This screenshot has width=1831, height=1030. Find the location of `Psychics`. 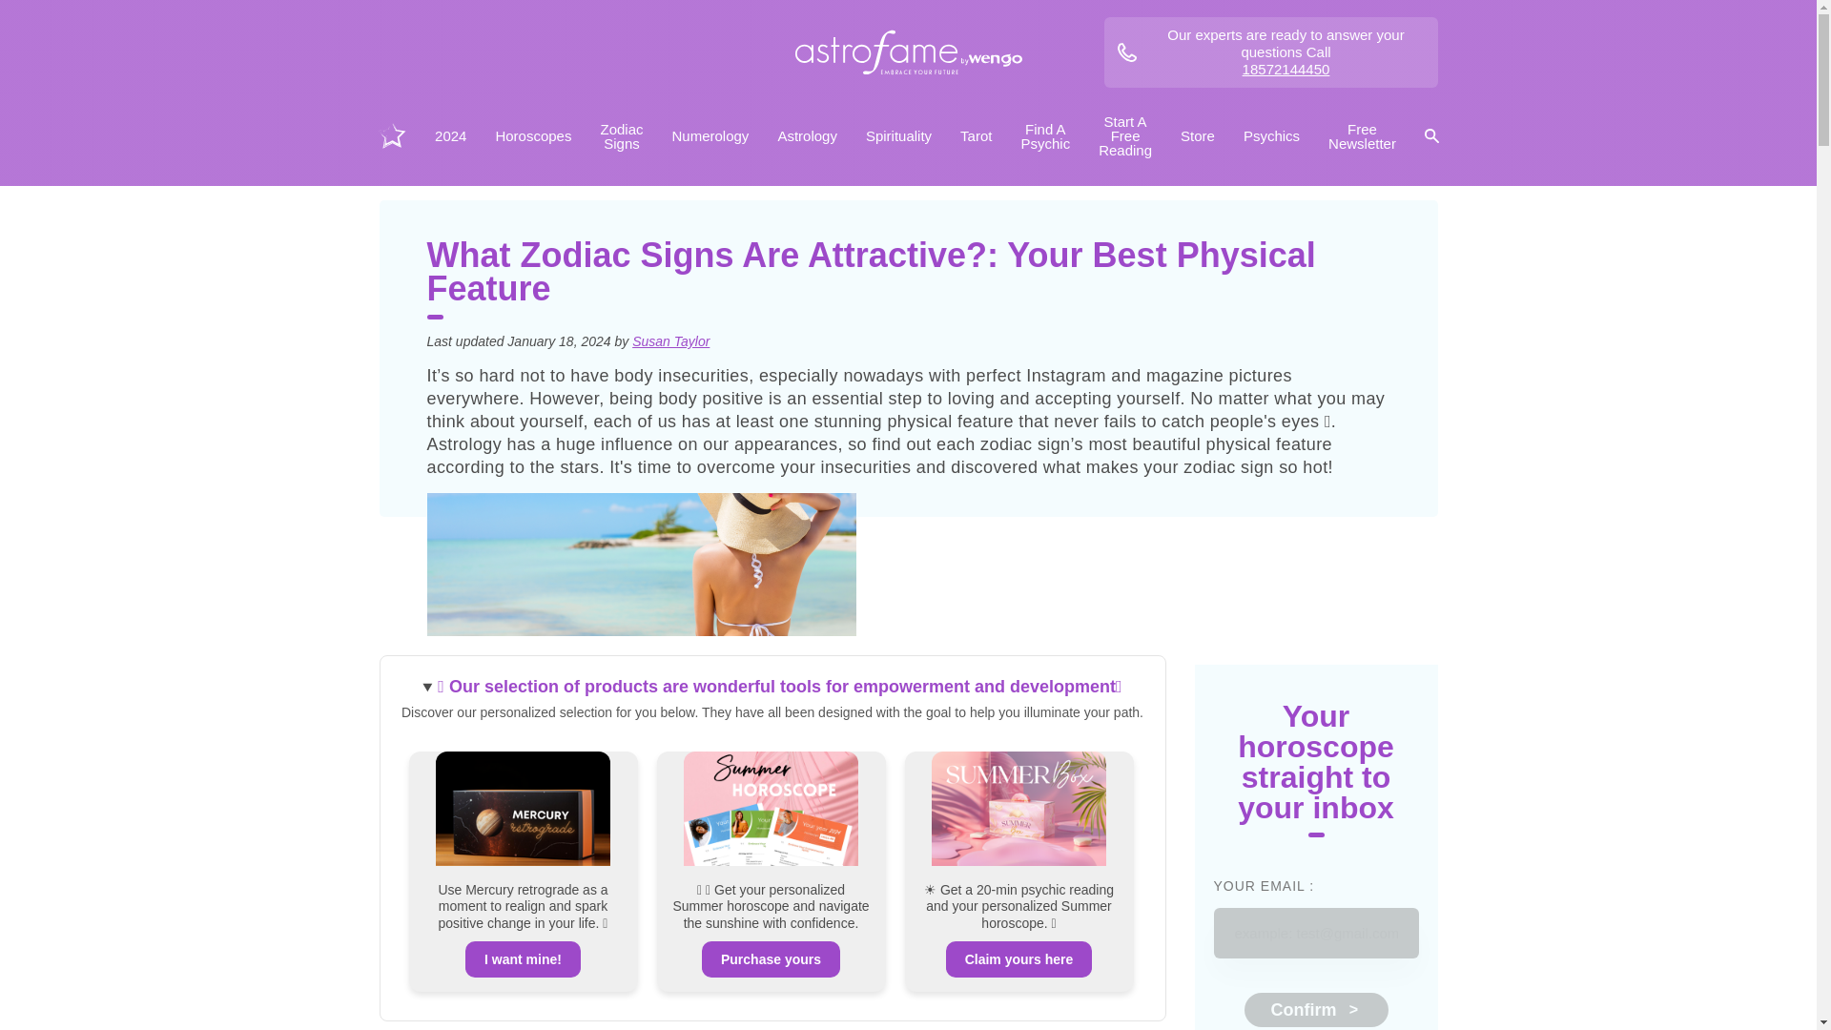

Psychics is located at coordinates (1271, 135).